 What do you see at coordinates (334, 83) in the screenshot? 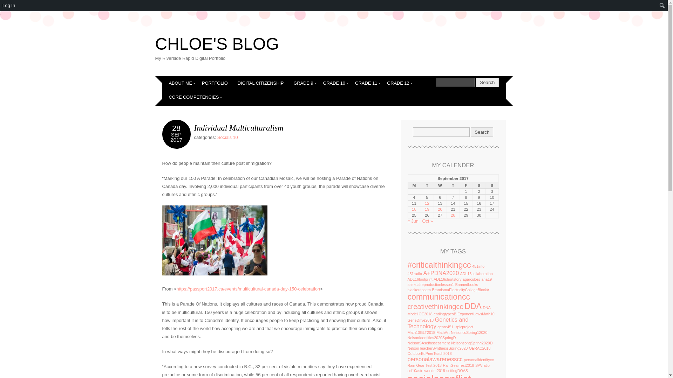
I see `GRADE 10` at bounding box center [334, 83].